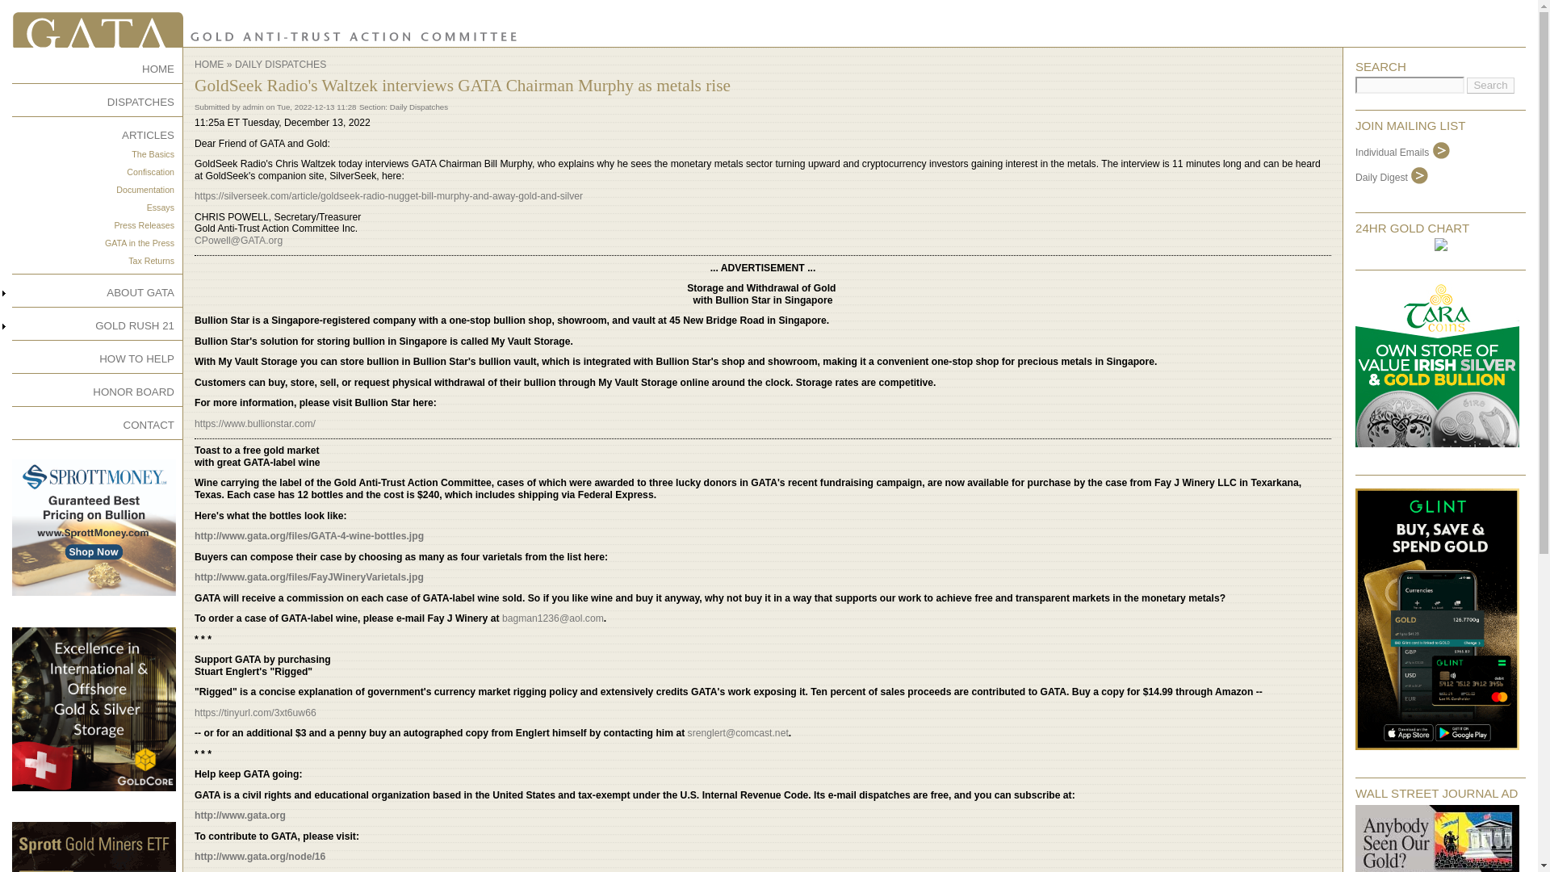 The image size is (1550, 872). Describe the element at coordinates (158, 68) in the screenshot. I see `HOME` at that location.